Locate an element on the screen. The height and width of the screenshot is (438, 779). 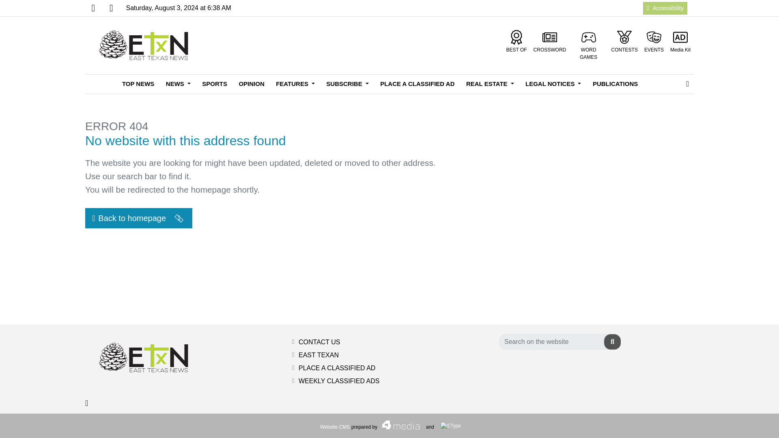
Go to homepage is located at coordinates (146, 45).